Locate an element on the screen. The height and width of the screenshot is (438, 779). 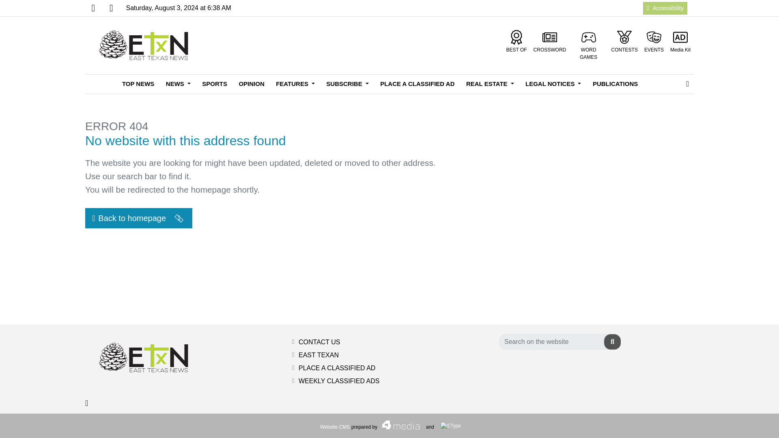
Go to homepage is located at coordinates (146, 45).